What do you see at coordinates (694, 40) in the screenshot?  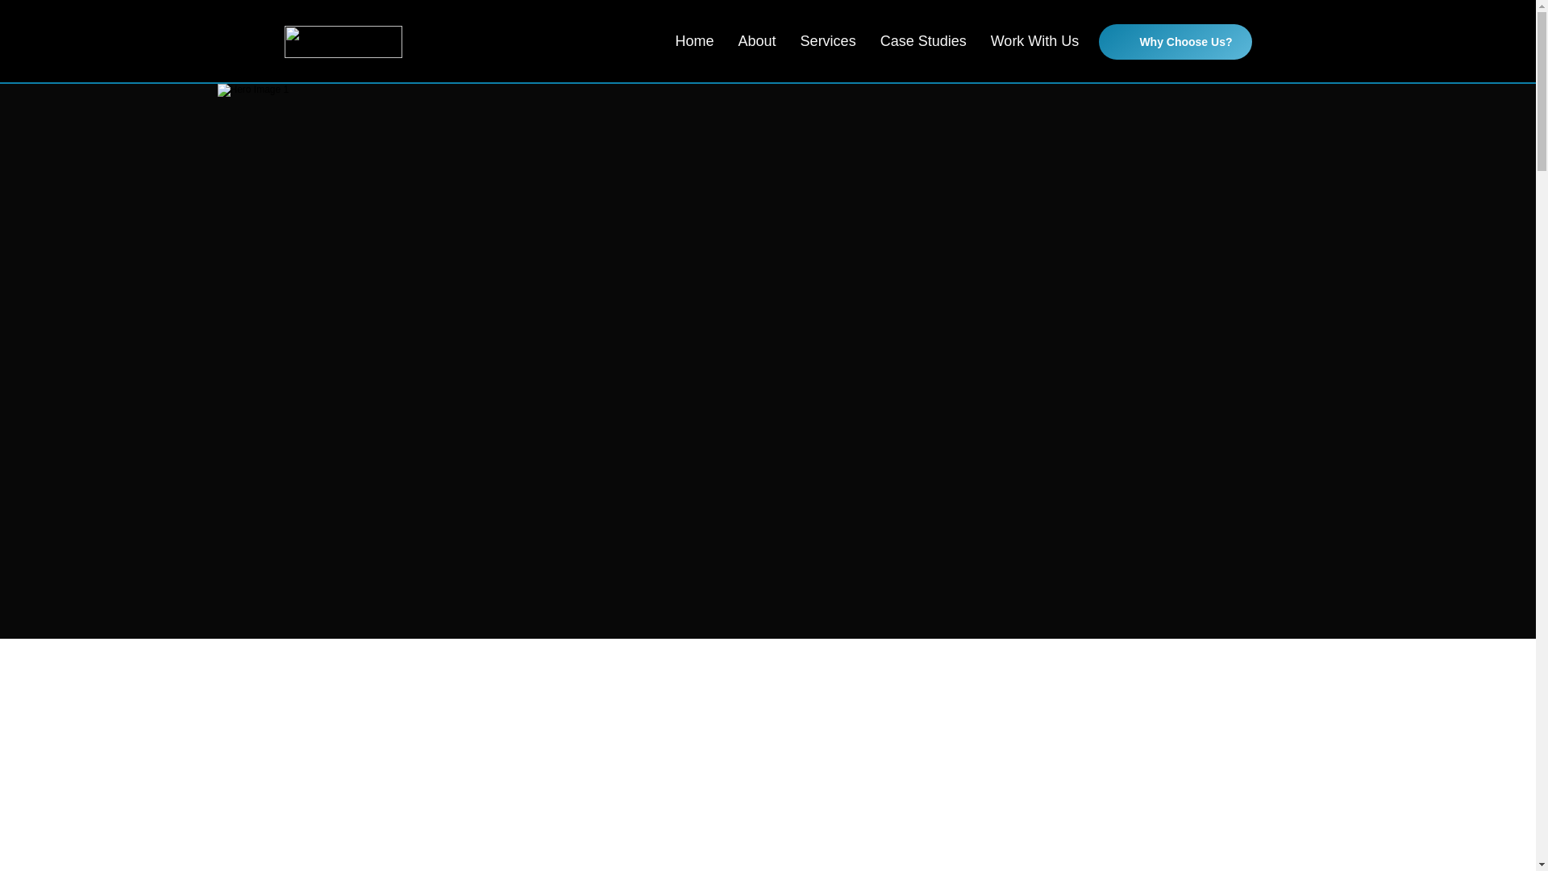 I see `Home` at bounding box center [694, 40].